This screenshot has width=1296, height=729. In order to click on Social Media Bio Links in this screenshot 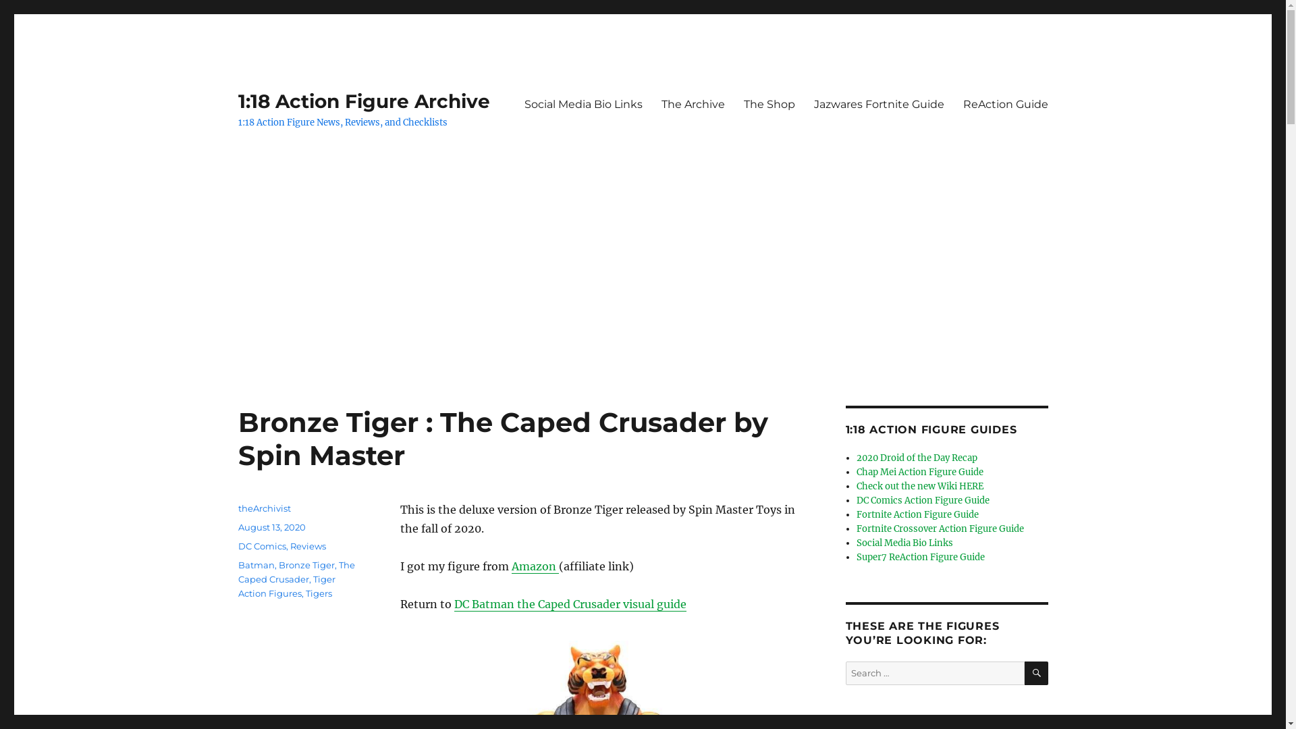, I will do `click(583, 104)`.